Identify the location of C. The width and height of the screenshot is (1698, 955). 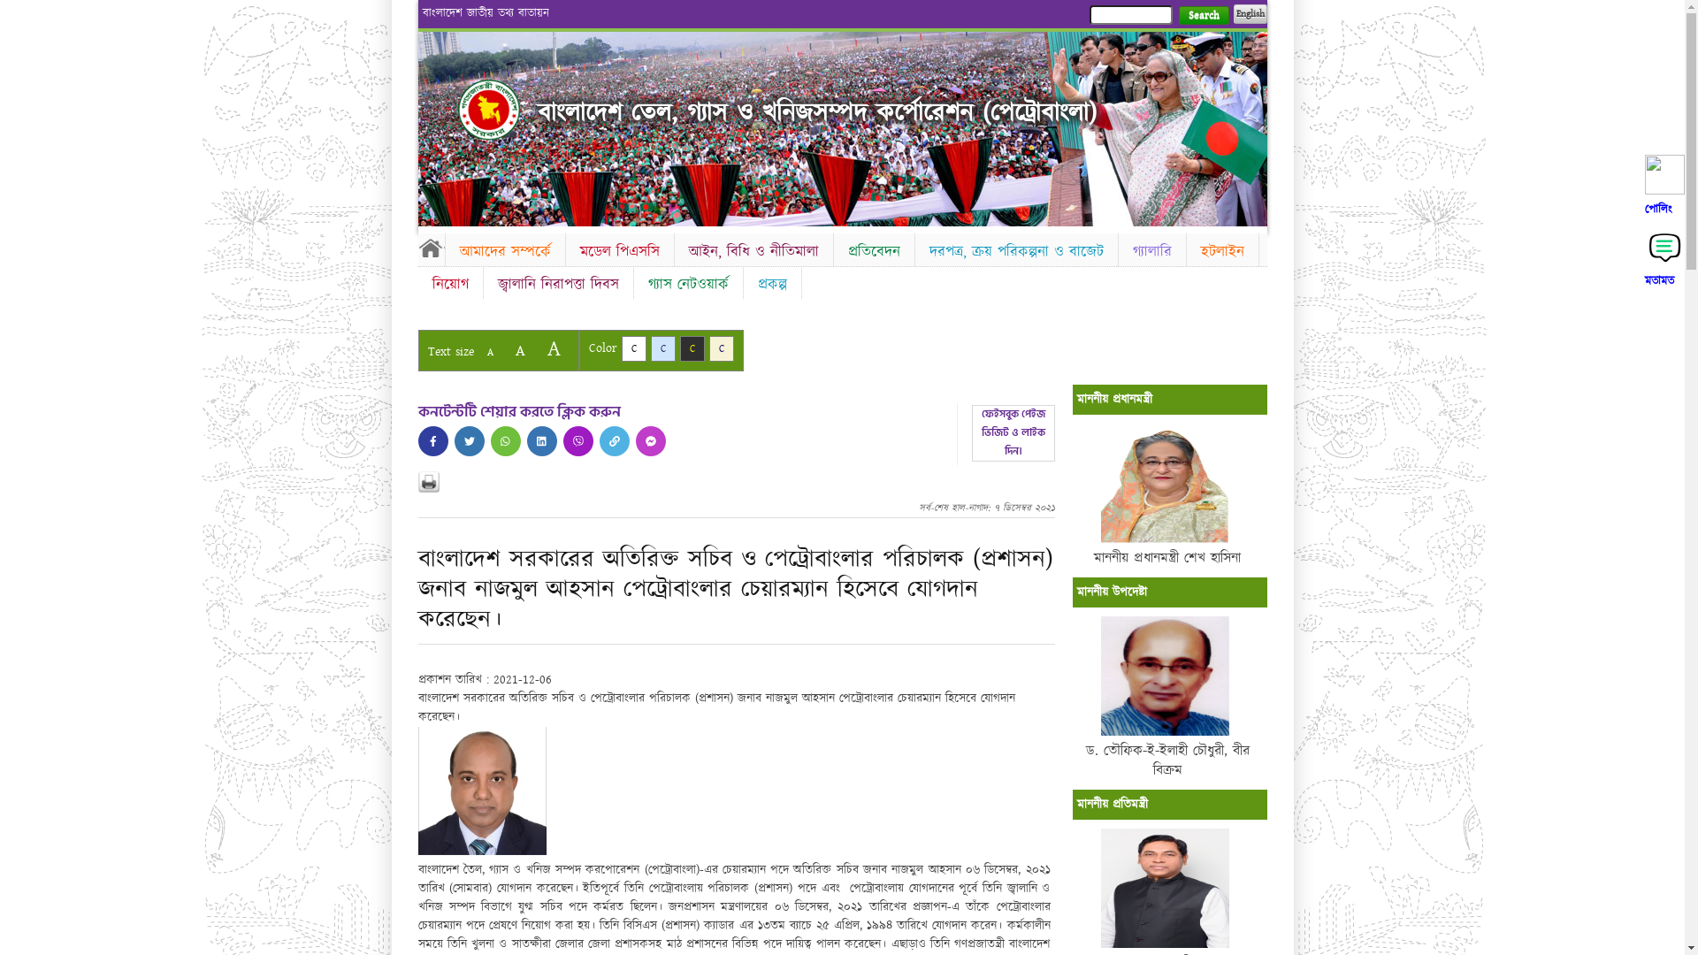
(663, 348).